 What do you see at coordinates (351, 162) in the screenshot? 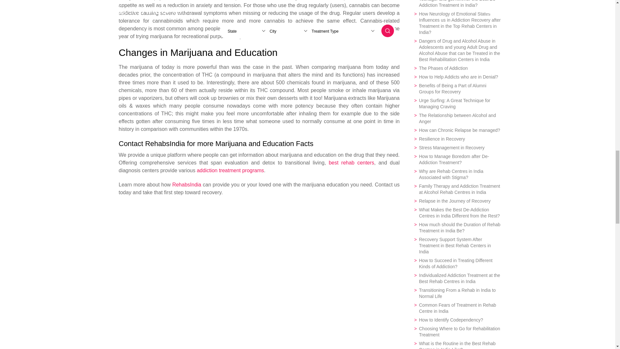
I see `best rehab centers` at bounding box center [351, 162].